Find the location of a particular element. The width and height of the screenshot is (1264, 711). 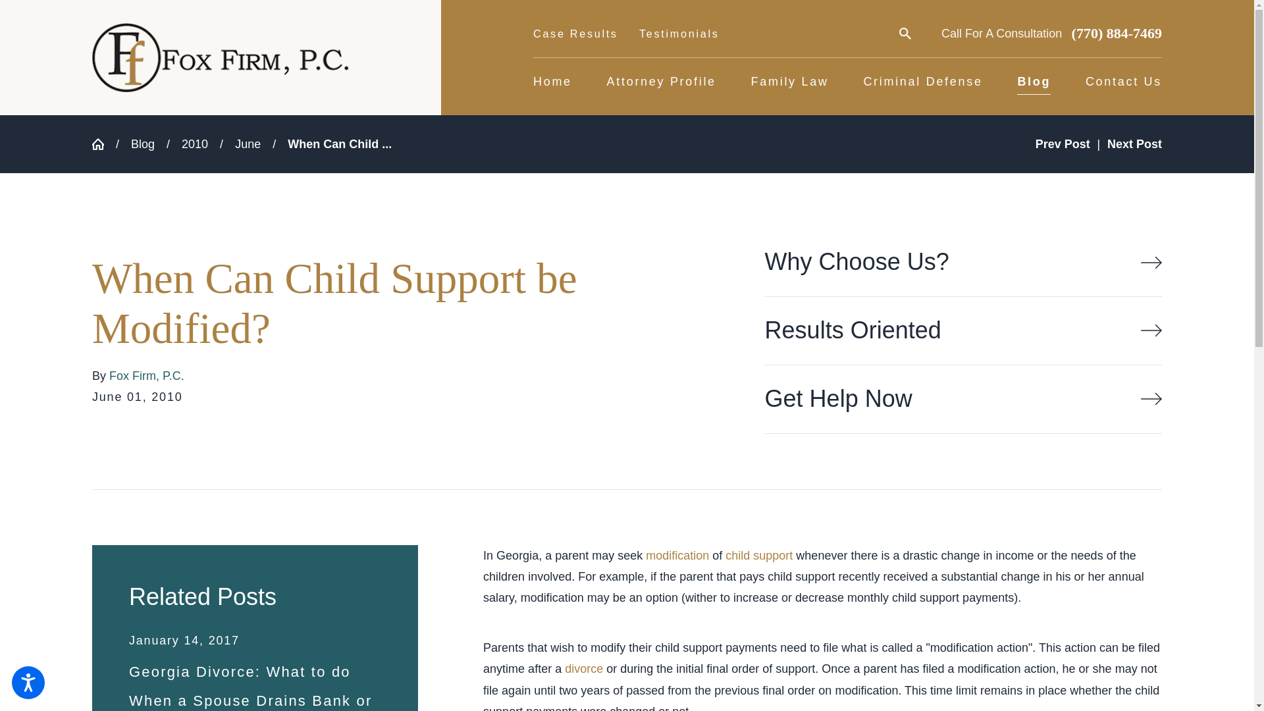

Testimonials is located at coordinates (679, 38).